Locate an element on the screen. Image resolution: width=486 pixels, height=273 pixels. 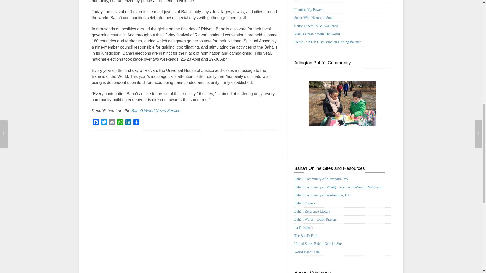
Email is located at coordinates (112, 123).